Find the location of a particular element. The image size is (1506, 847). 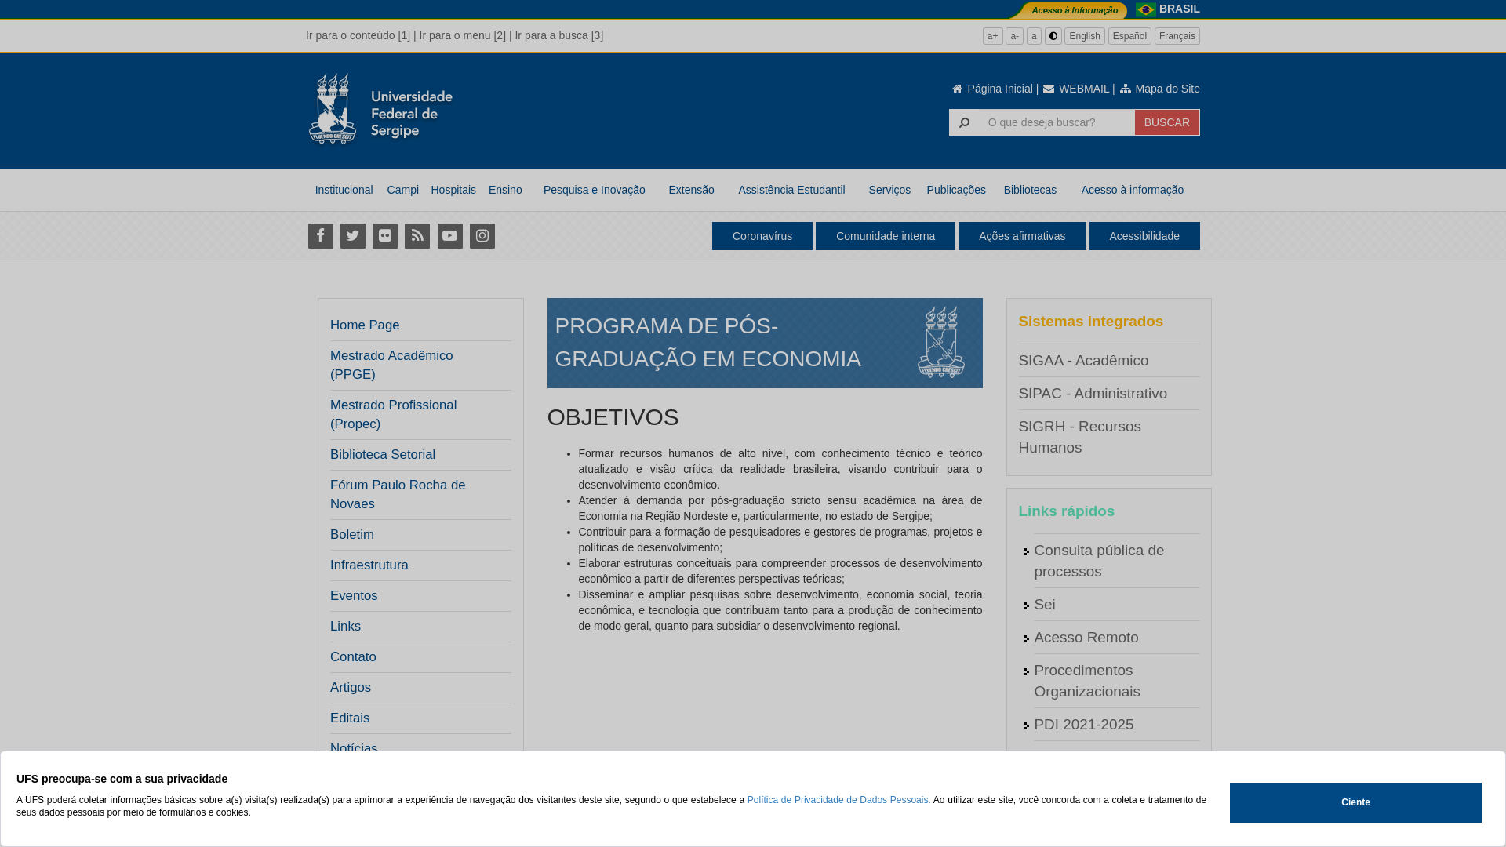

SIPAC - Administrativo is located at coordinates (1093, 394).